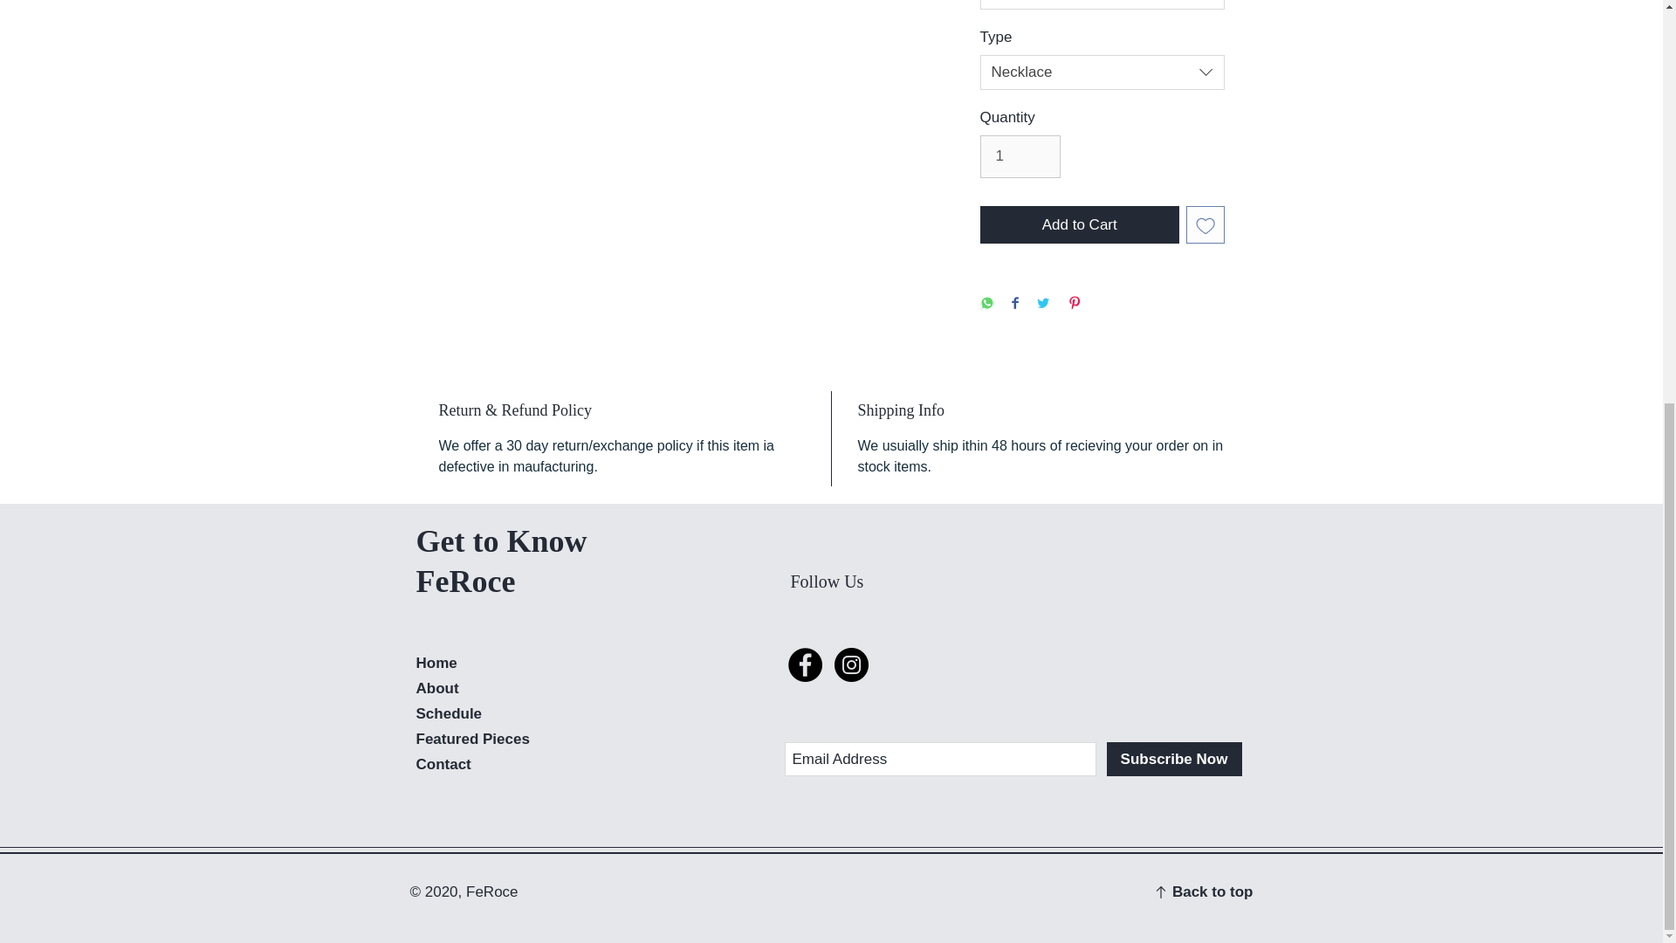 The image size is (1676, 943). What do you see at coordinates (1020, 157) in the screenshot?
I see `1` at bounding box center [1020, 157].